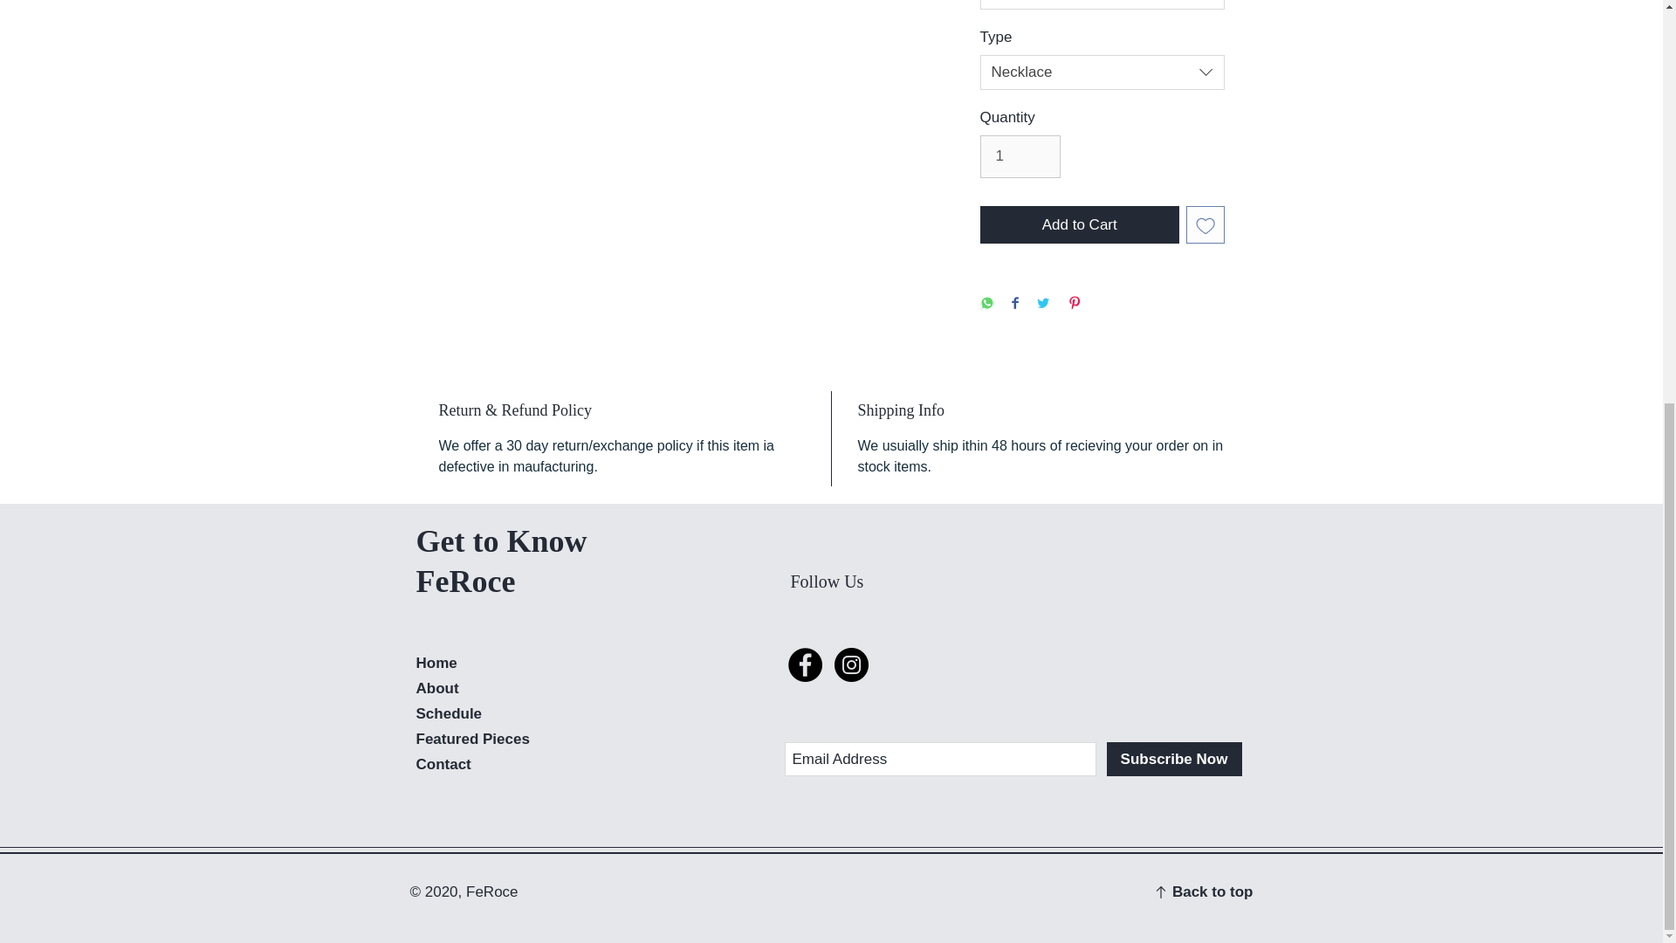 The image size is (1676, 943). What do you see at coordinates (1020, 157) in the screenshot?
I see `1` at bounding box center [1020, 157].